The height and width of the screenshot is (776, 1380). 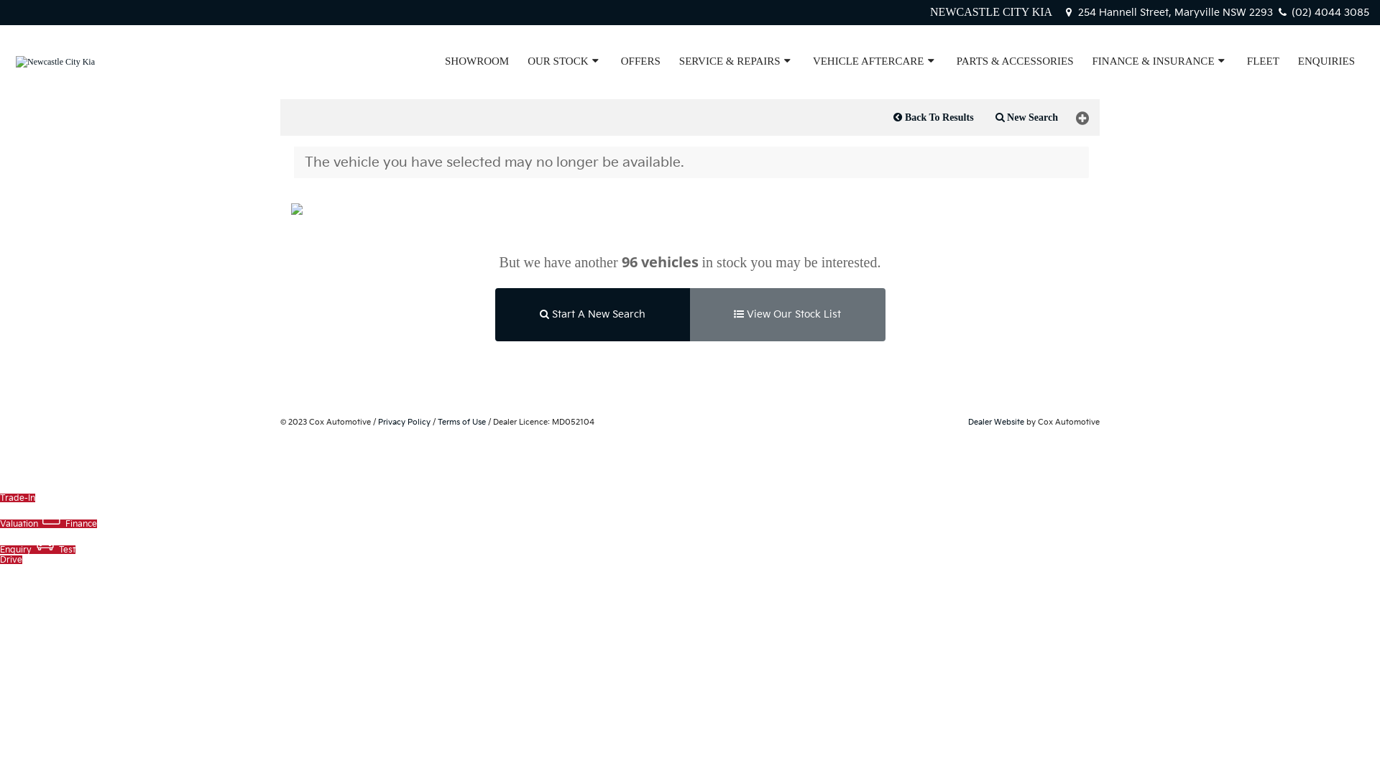 What do you see at coordinates (1160, 61) in the screenshot?
I see `FINANCE & INSURANCE` at bounding box center [1160, 61].